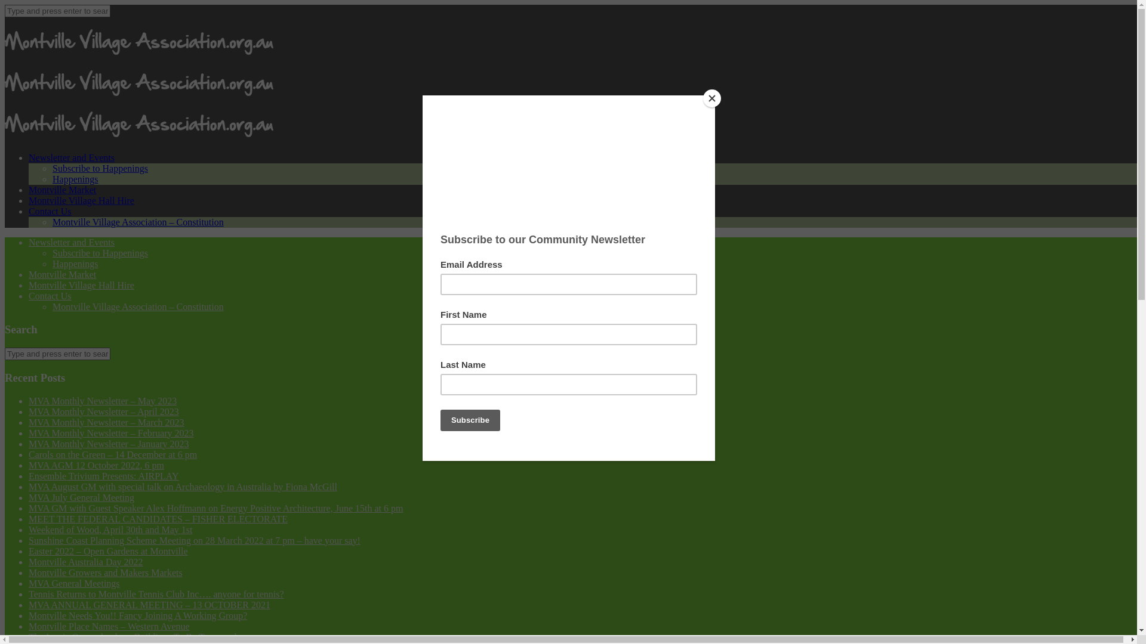 The image size is (1146, 644). What do you see at coordinates (62, 190) in the screenshot?
I see `Montville Market` at bounding box center [62, 190].